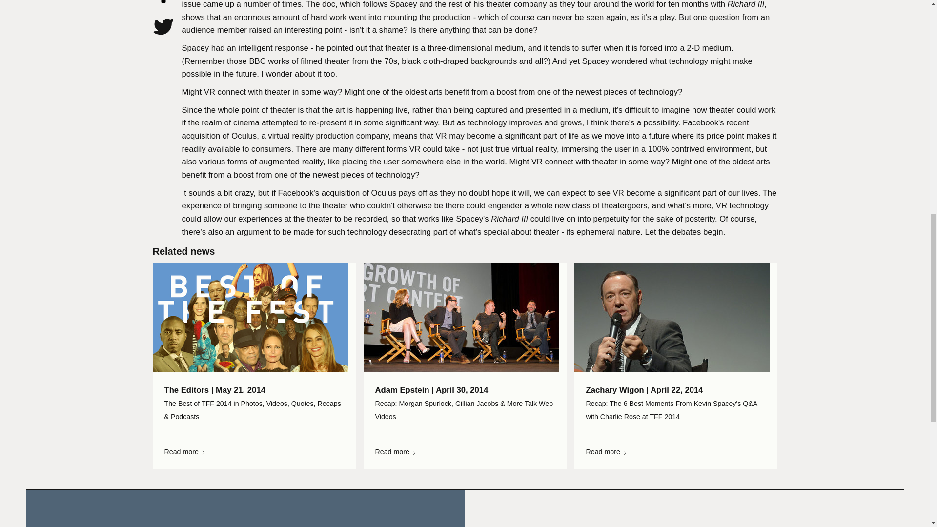 The width and height of the screenshot is (937, 527). What do you see at coordinates (465, 452) in the screenshot?
I see `Read more` at bounding box center [465, 452].